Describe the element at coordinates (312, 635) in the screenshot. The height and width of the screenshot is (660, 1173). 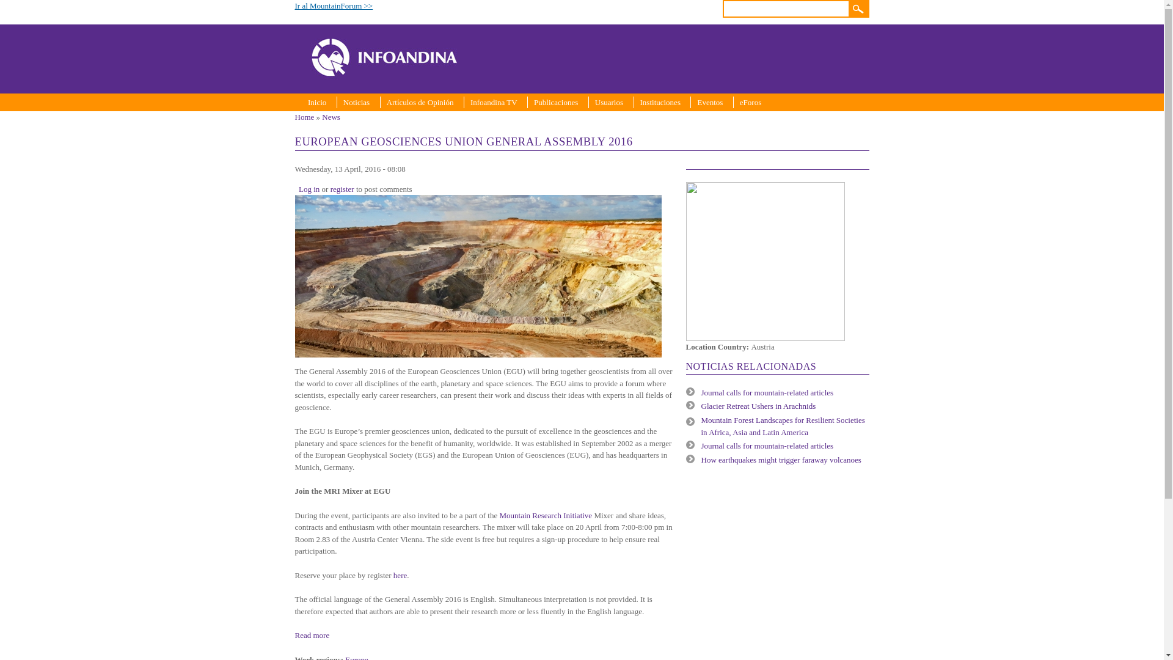
I see `Read more` at that location.